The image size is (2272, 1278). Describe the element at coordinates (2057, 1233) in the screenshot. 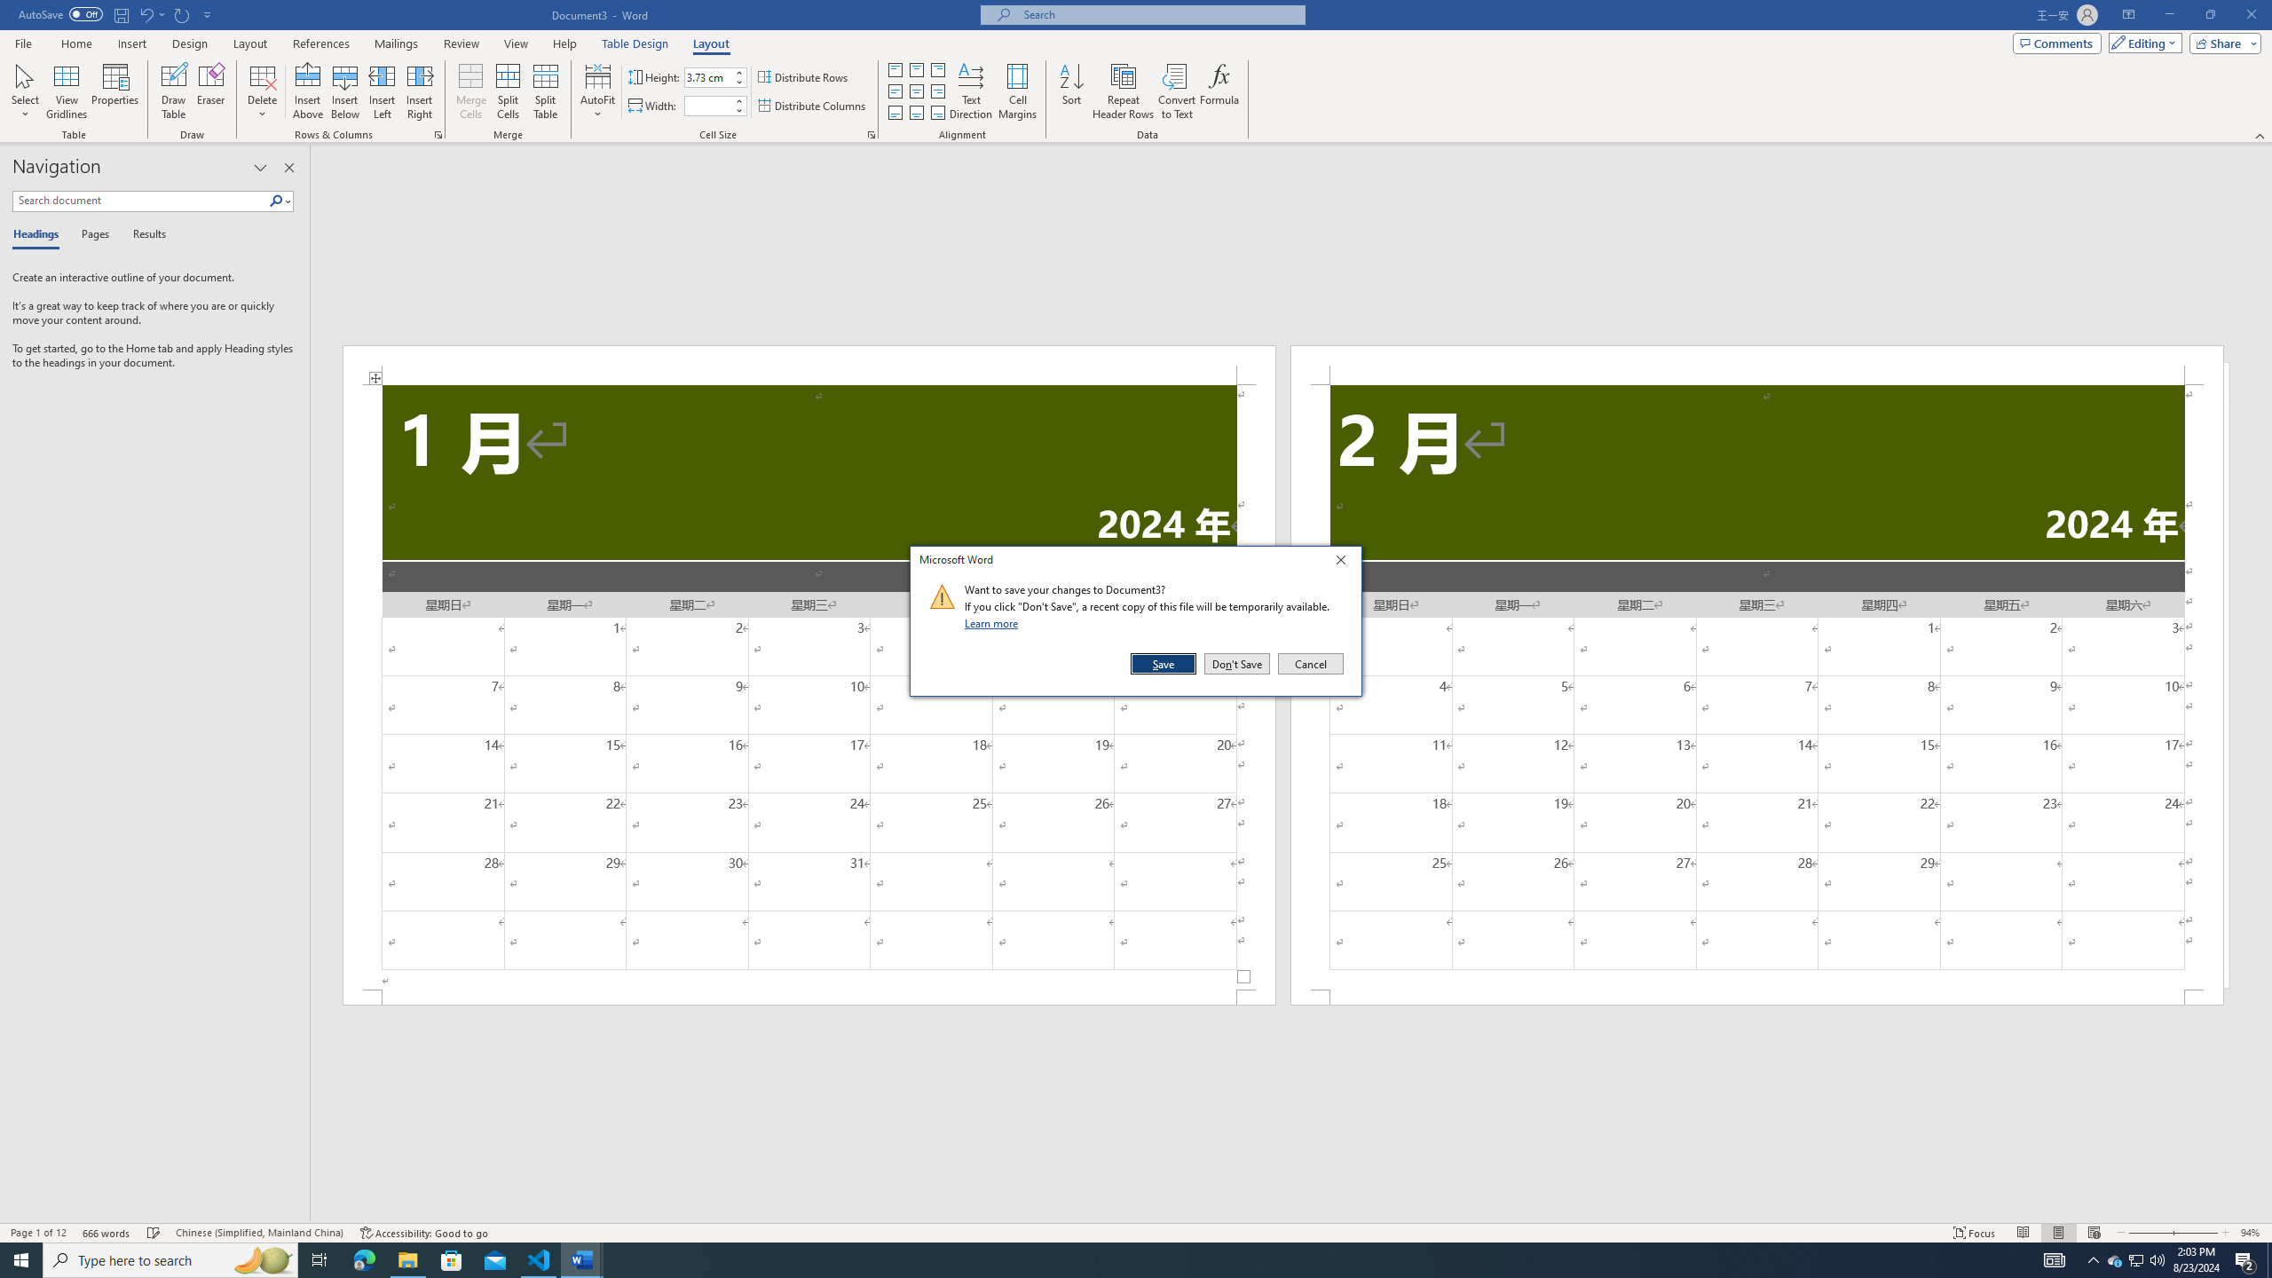

I see `Print Layout` at that location.